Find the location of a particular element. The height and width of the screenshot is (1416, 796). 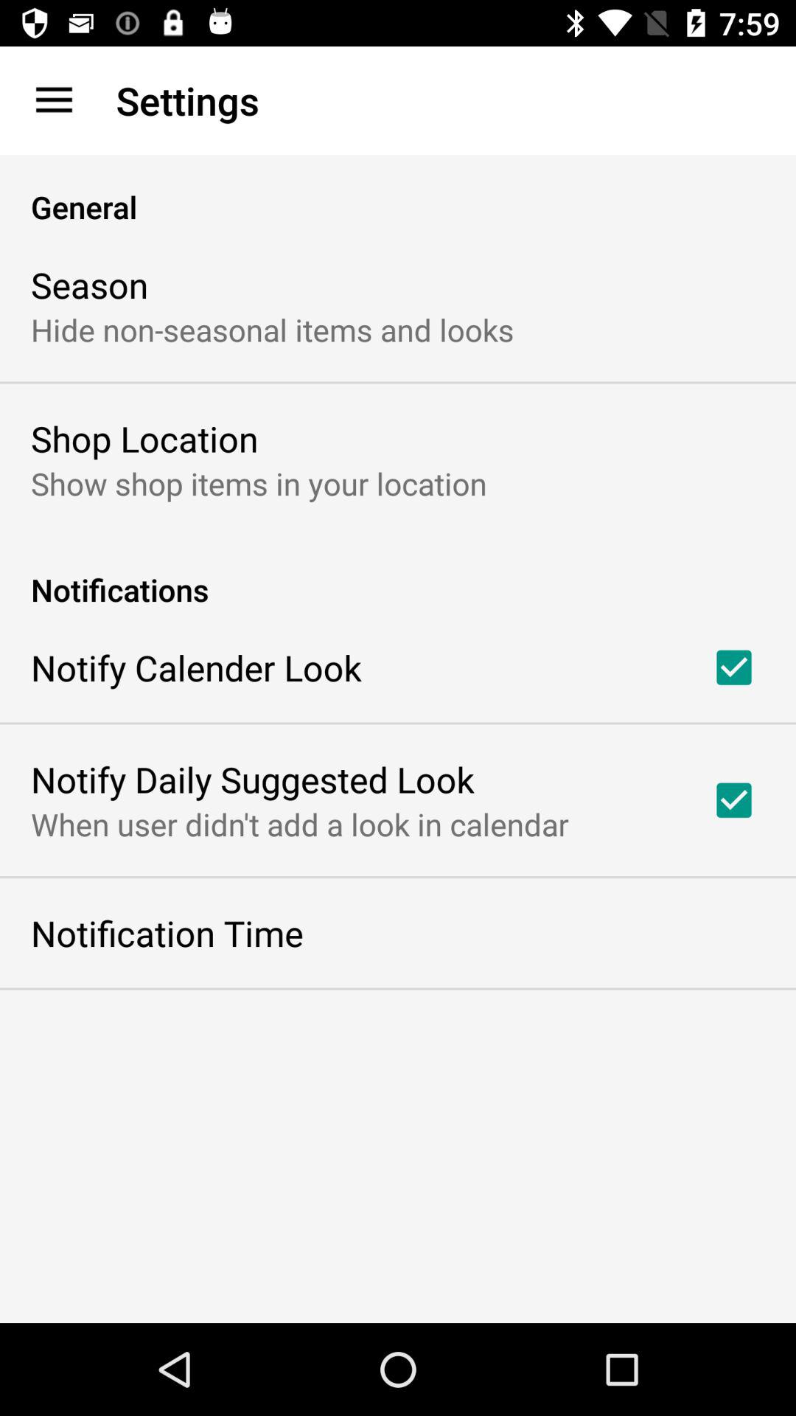

swipe until notify daily suggested is located at coordinates (252, 779).